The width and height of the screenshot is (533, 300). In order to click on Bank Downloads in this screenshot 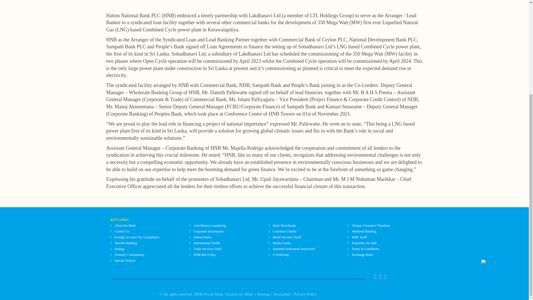, I will do `click(284, 225)`.